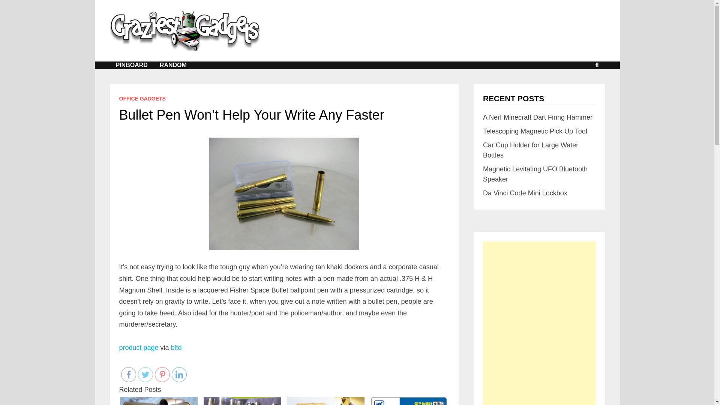 The height and width of the screenshot is (405, 720). Describe the element at coordinates (131, 65) in the screenshot. I see `PINBOARD` at that location.